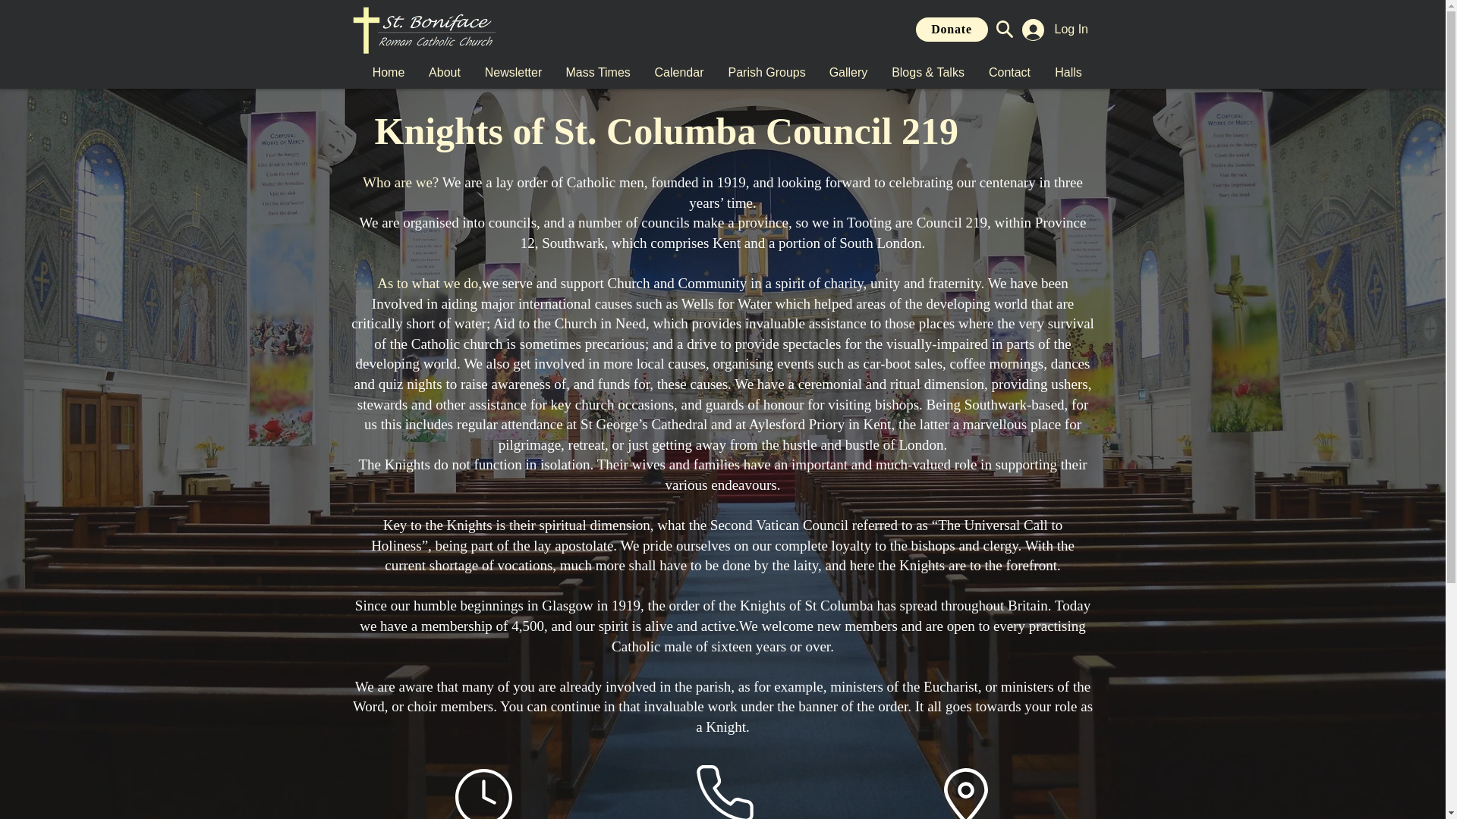 Image resolution: width=1457 pixels, height=819 pixels. What do you see at coordinates (1052, 29) in the screenshot?
I see `Log In` at bounding box center [1052, 29].